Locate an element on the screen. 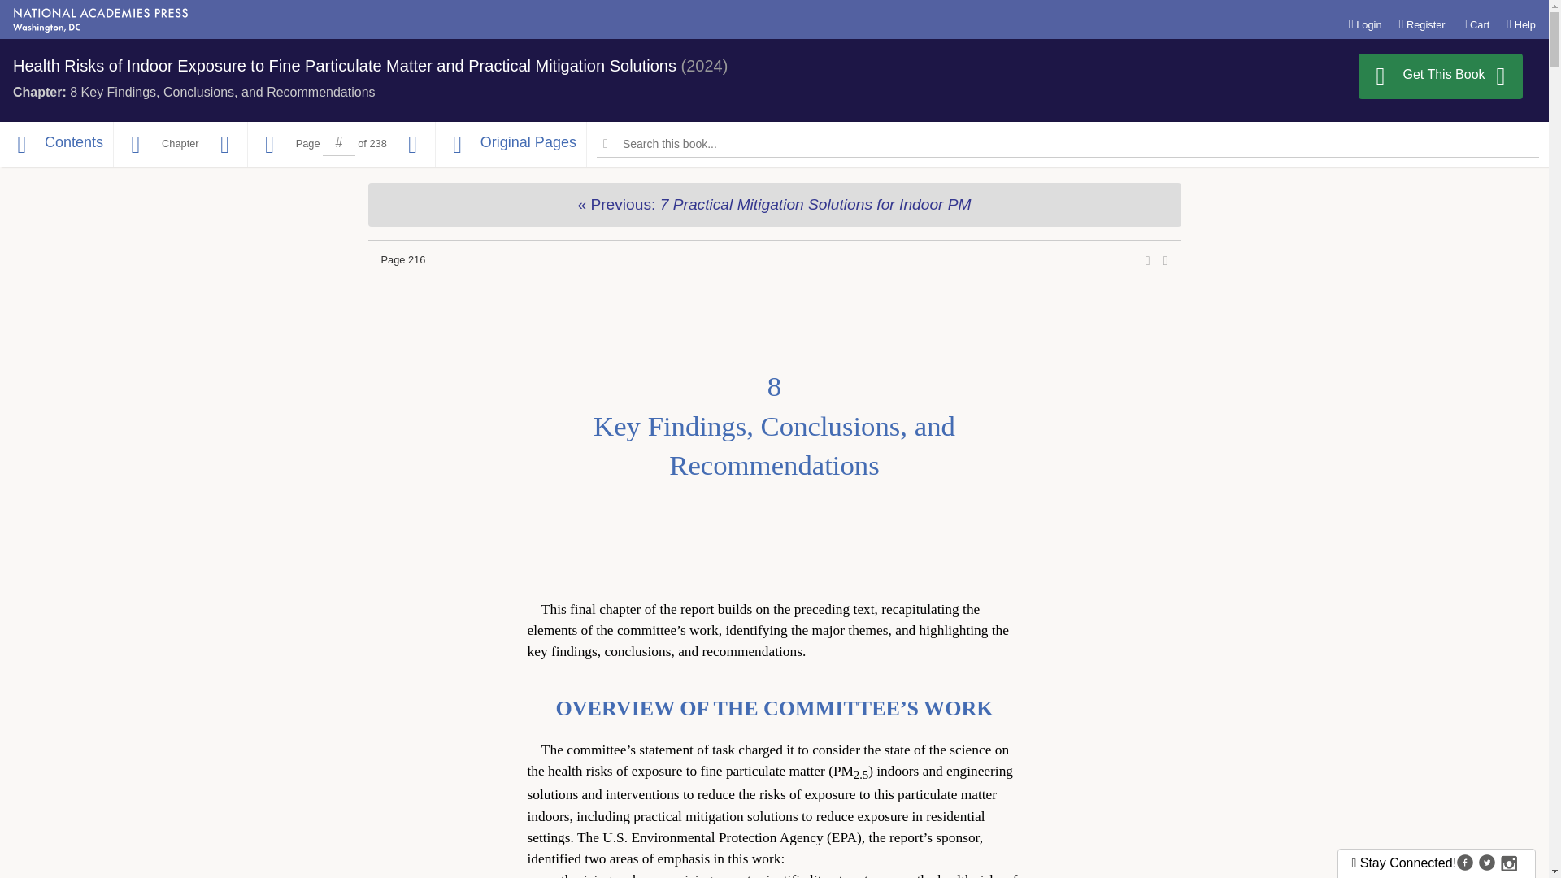 The width and height of the screenshot is (1561, 878). Register is located at coordinates (774, 425).